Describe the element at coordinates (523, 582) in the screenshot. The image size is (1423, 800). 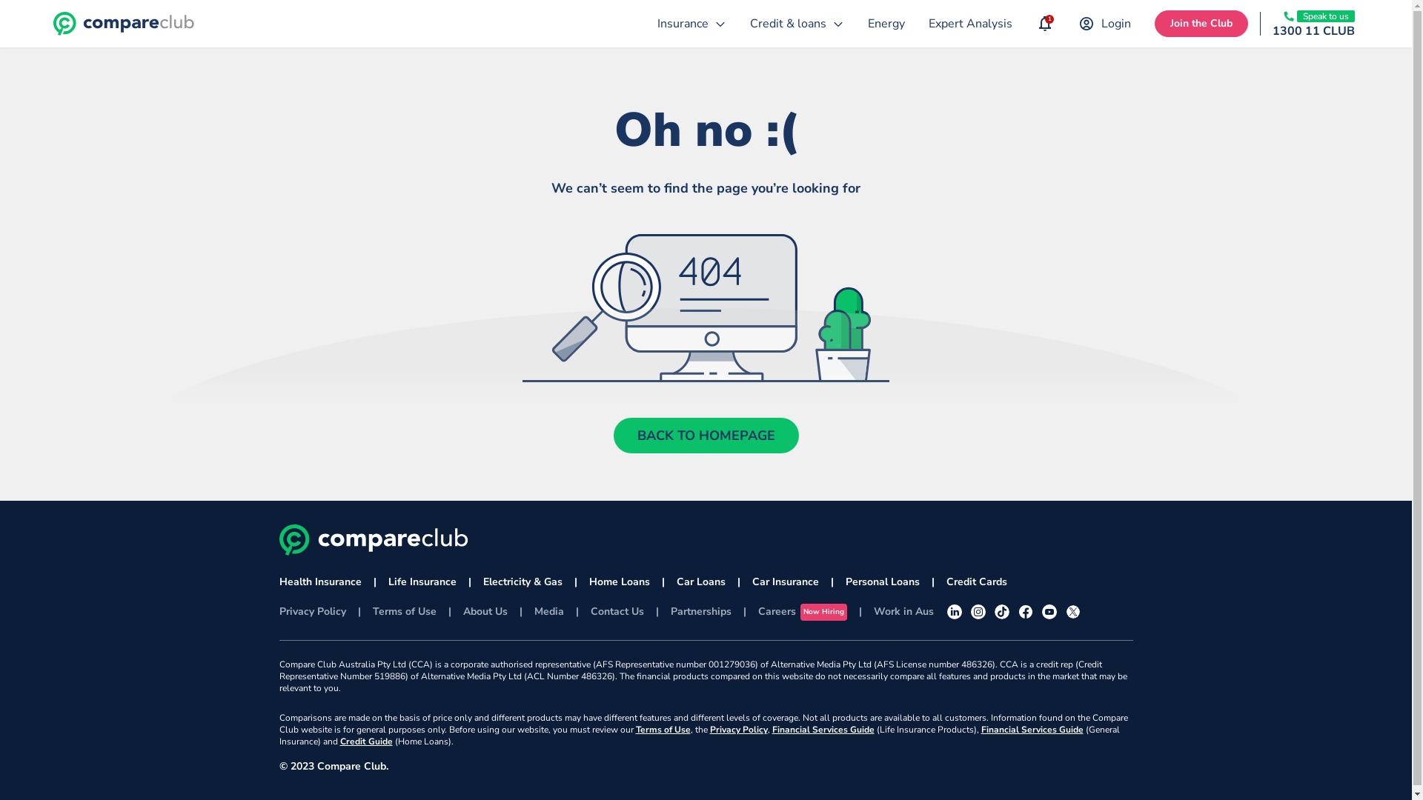
I see `Electricity & Gas` at that location.